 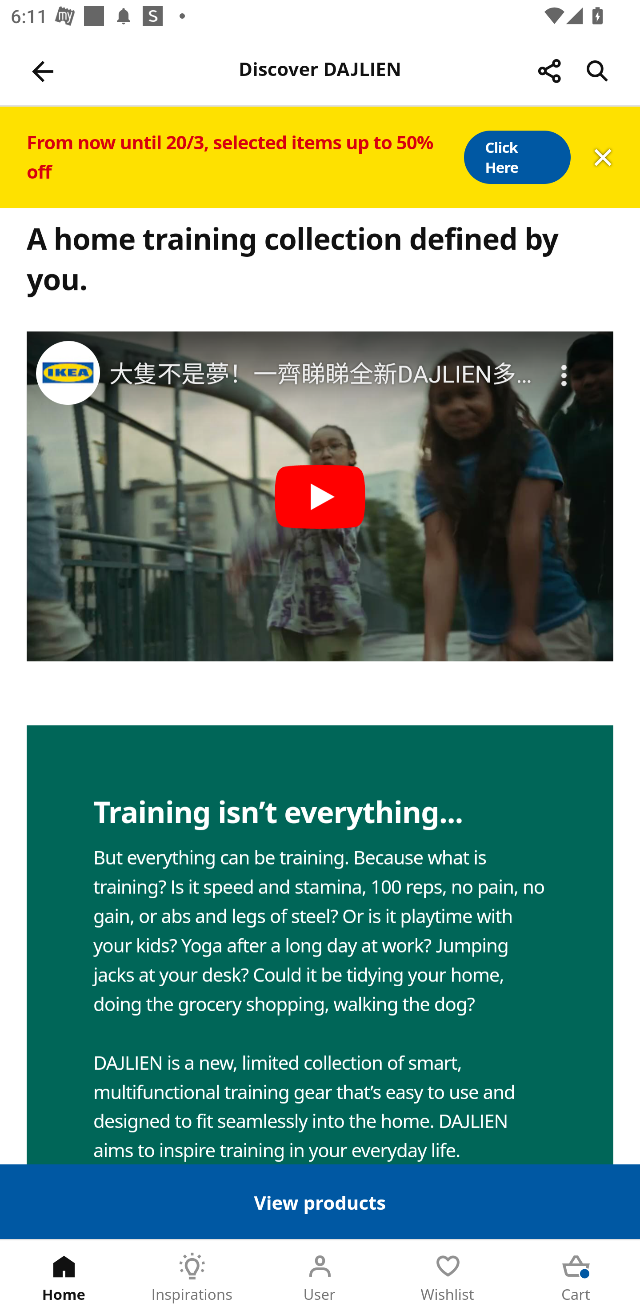 I want to click on 大隻不是夢！一齊睇睇全新DAJLIEN多功能家居訓練系列｜IKEA Hong Kong, so click(x=321, y=375).